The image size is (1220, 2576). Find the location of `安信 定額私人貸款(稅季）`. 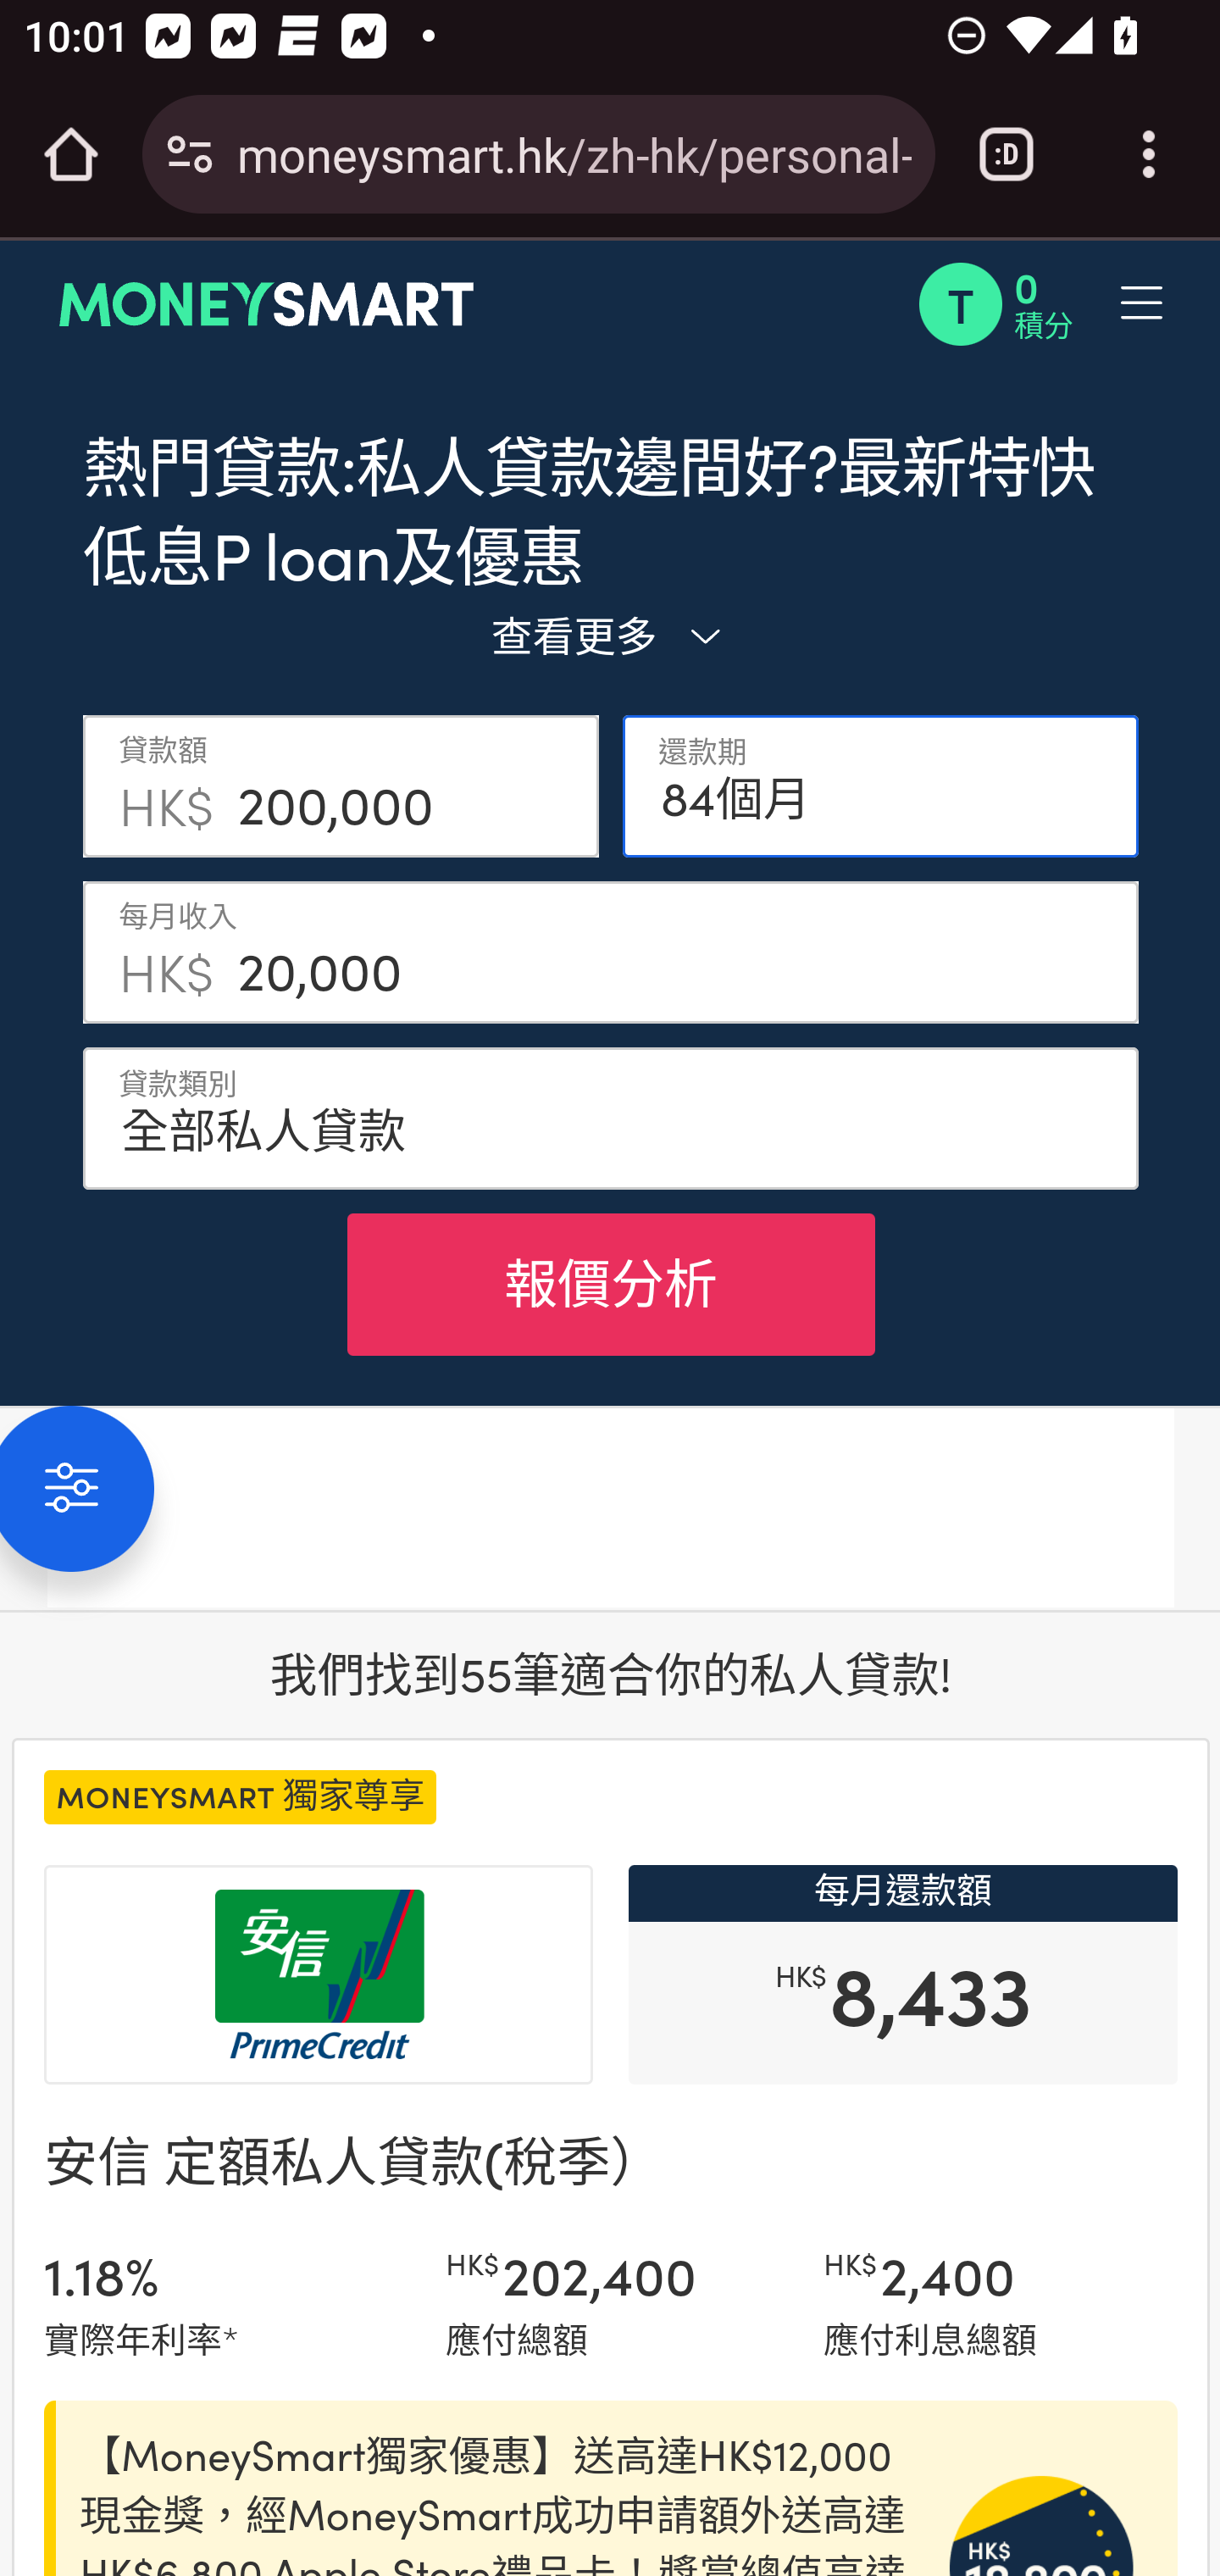

安信 定額私人貸款(稅季） is located at coordinates (354, 2158).